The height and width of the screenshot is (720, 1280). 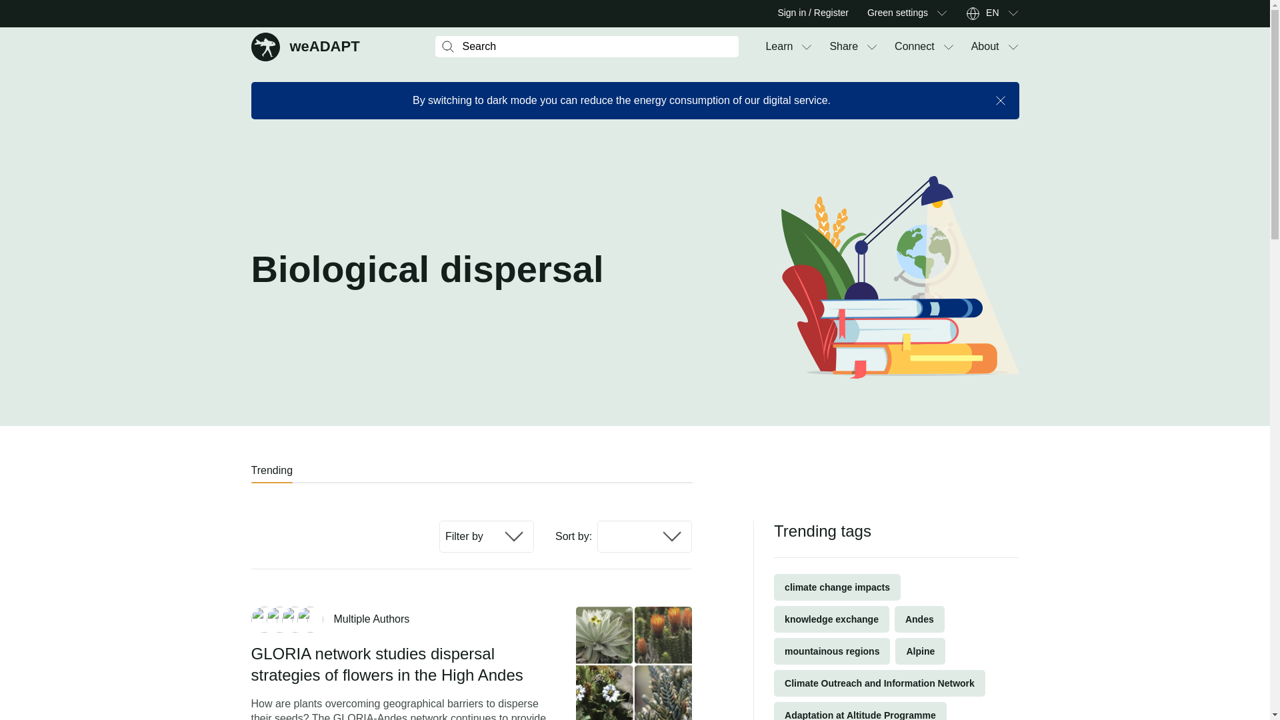 What do you see at coordinates (779, 47) in the screenshot?
I see `Learn` at bounding box center [779, 47].